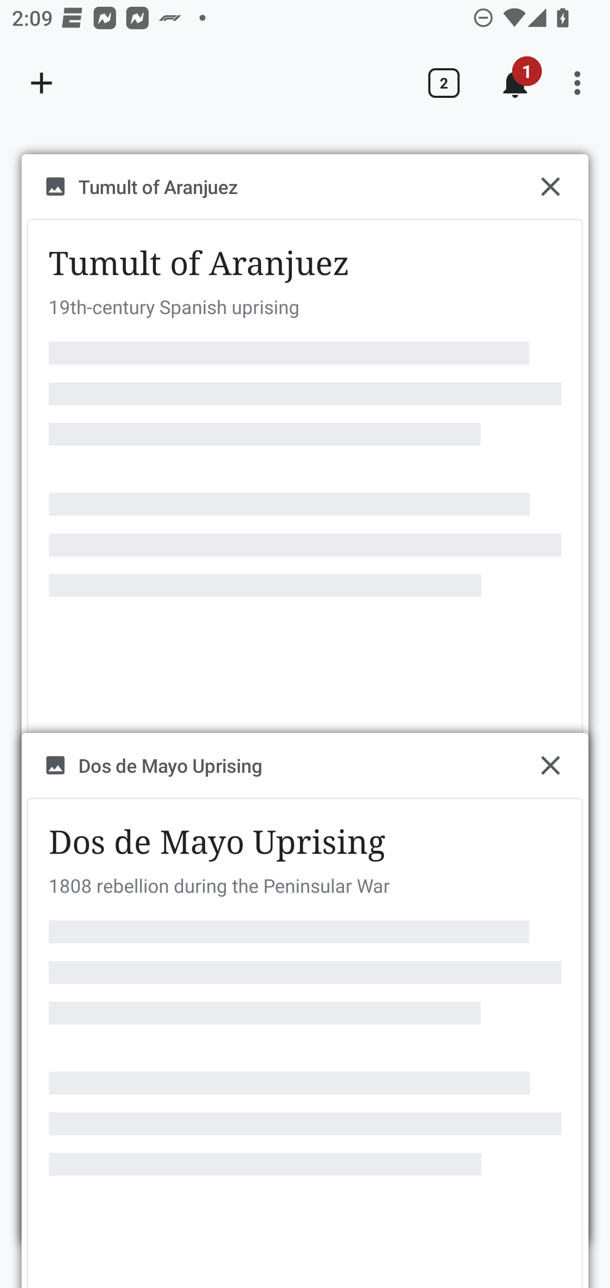 The image size is (610, 1288). Describe the element at coordinates (444, 83) in the screenshot. I see `Back 2` at that location.